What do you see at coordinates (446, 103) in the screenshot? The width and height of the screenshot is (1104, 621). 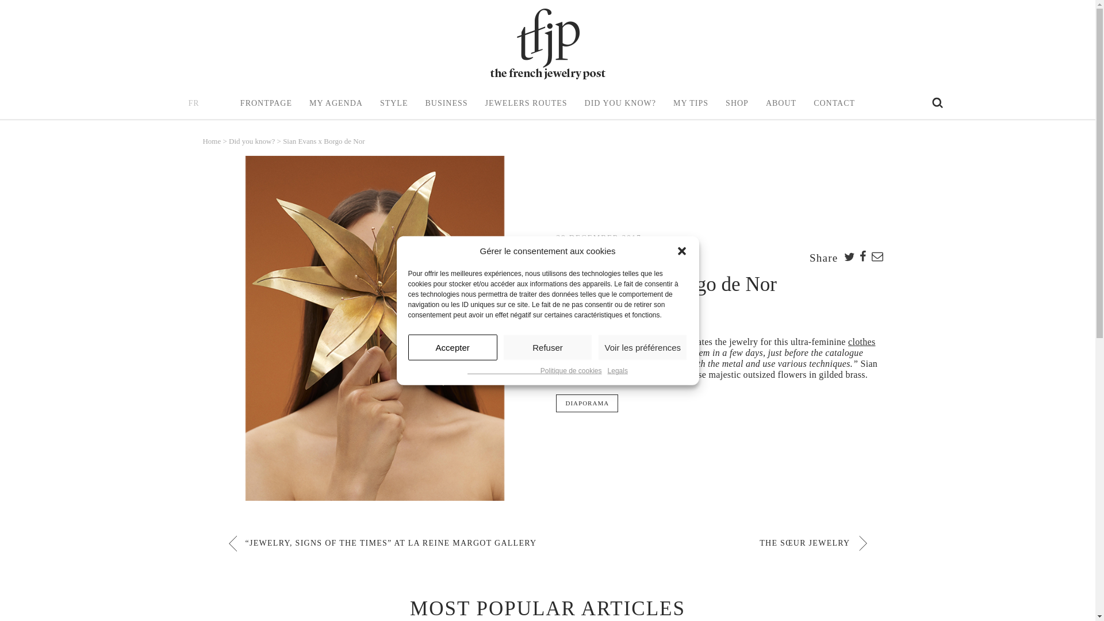 I see `BUSINESS` at bounding box center [446, 103].